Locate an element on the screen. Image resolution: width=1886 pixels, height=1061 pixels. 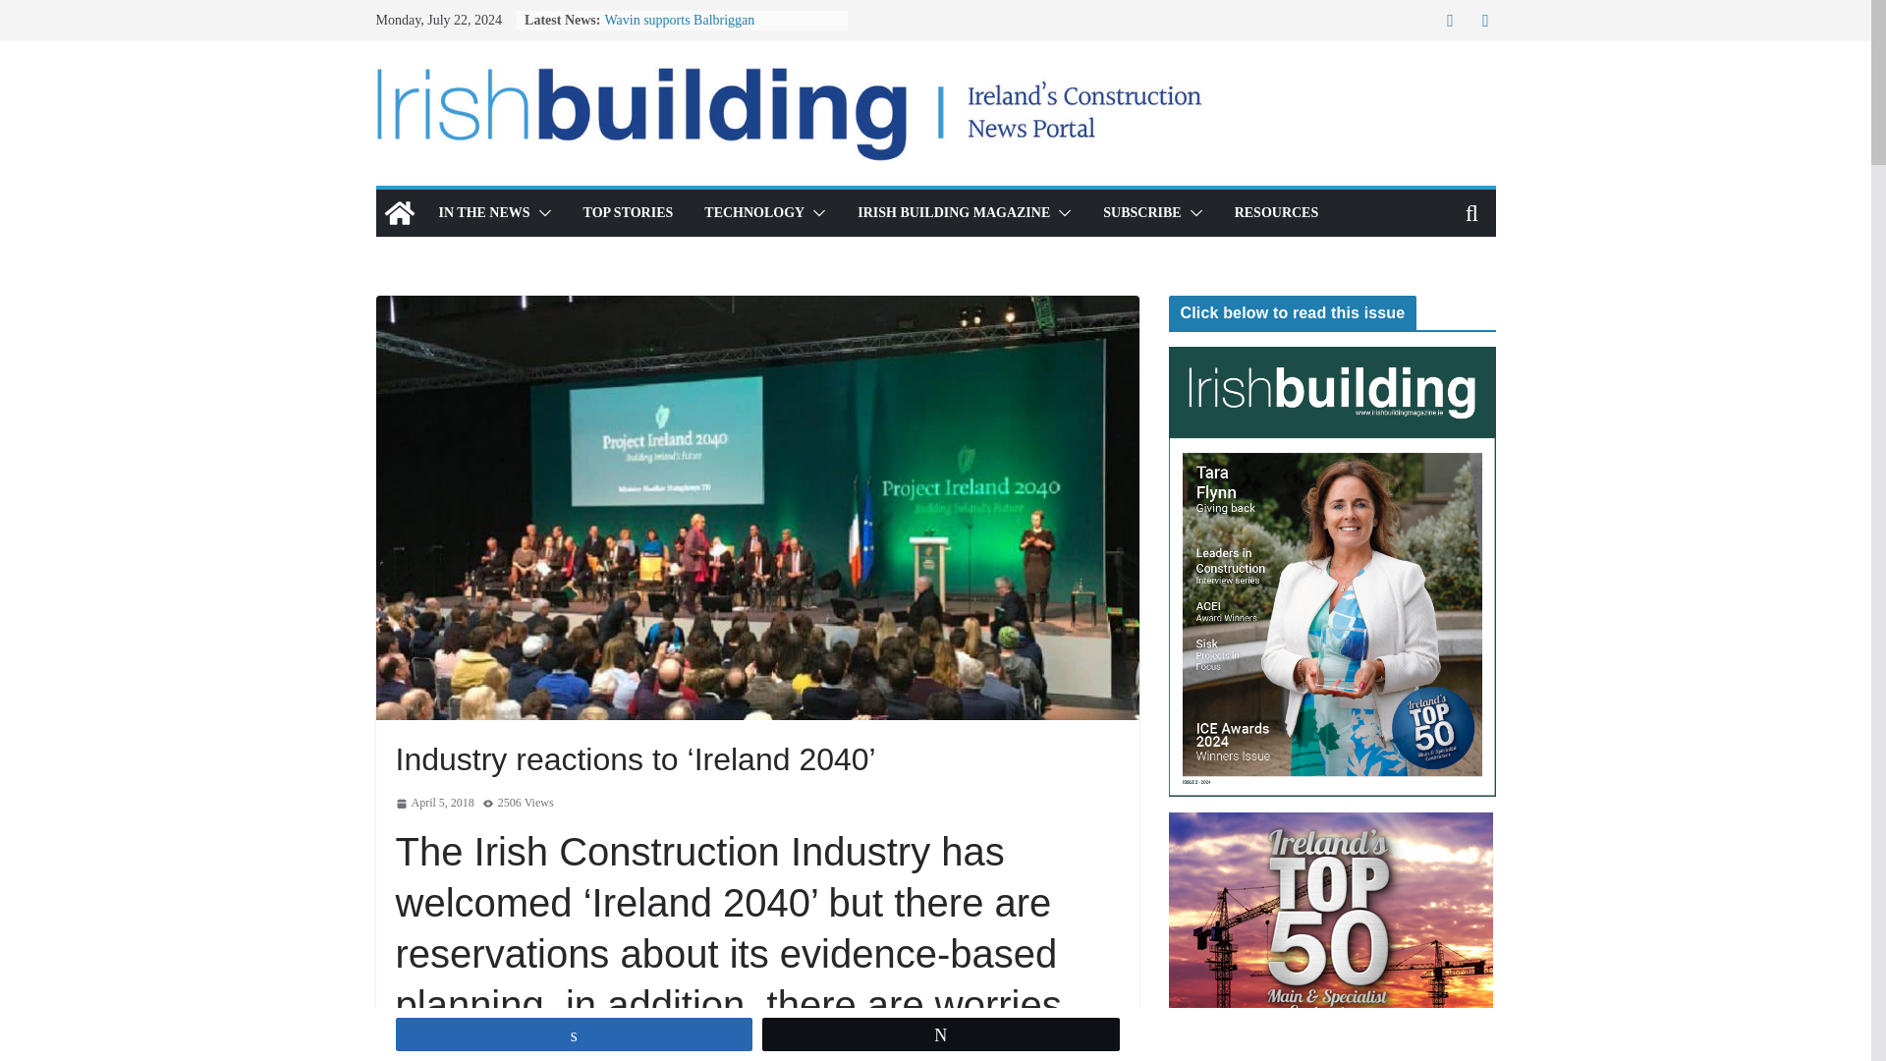
IRISH BUILDING MAGAZINE is located at coordinates (954, 213).